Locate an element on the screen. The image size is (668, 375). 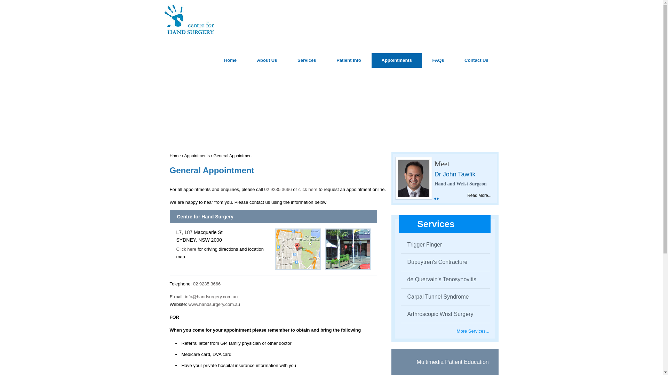
Click here is located at coordinates (186, 249).